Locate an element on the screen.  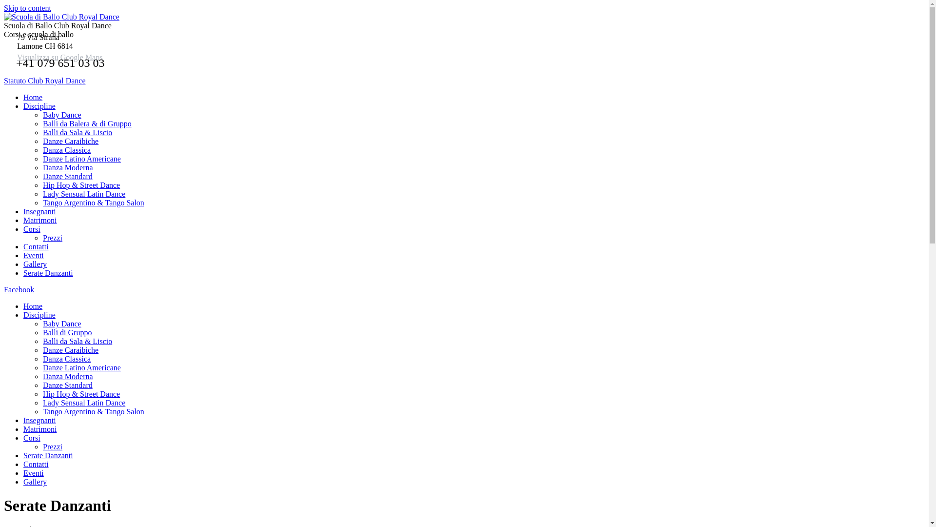
Insegnanti is located at coordinates (40, 421).